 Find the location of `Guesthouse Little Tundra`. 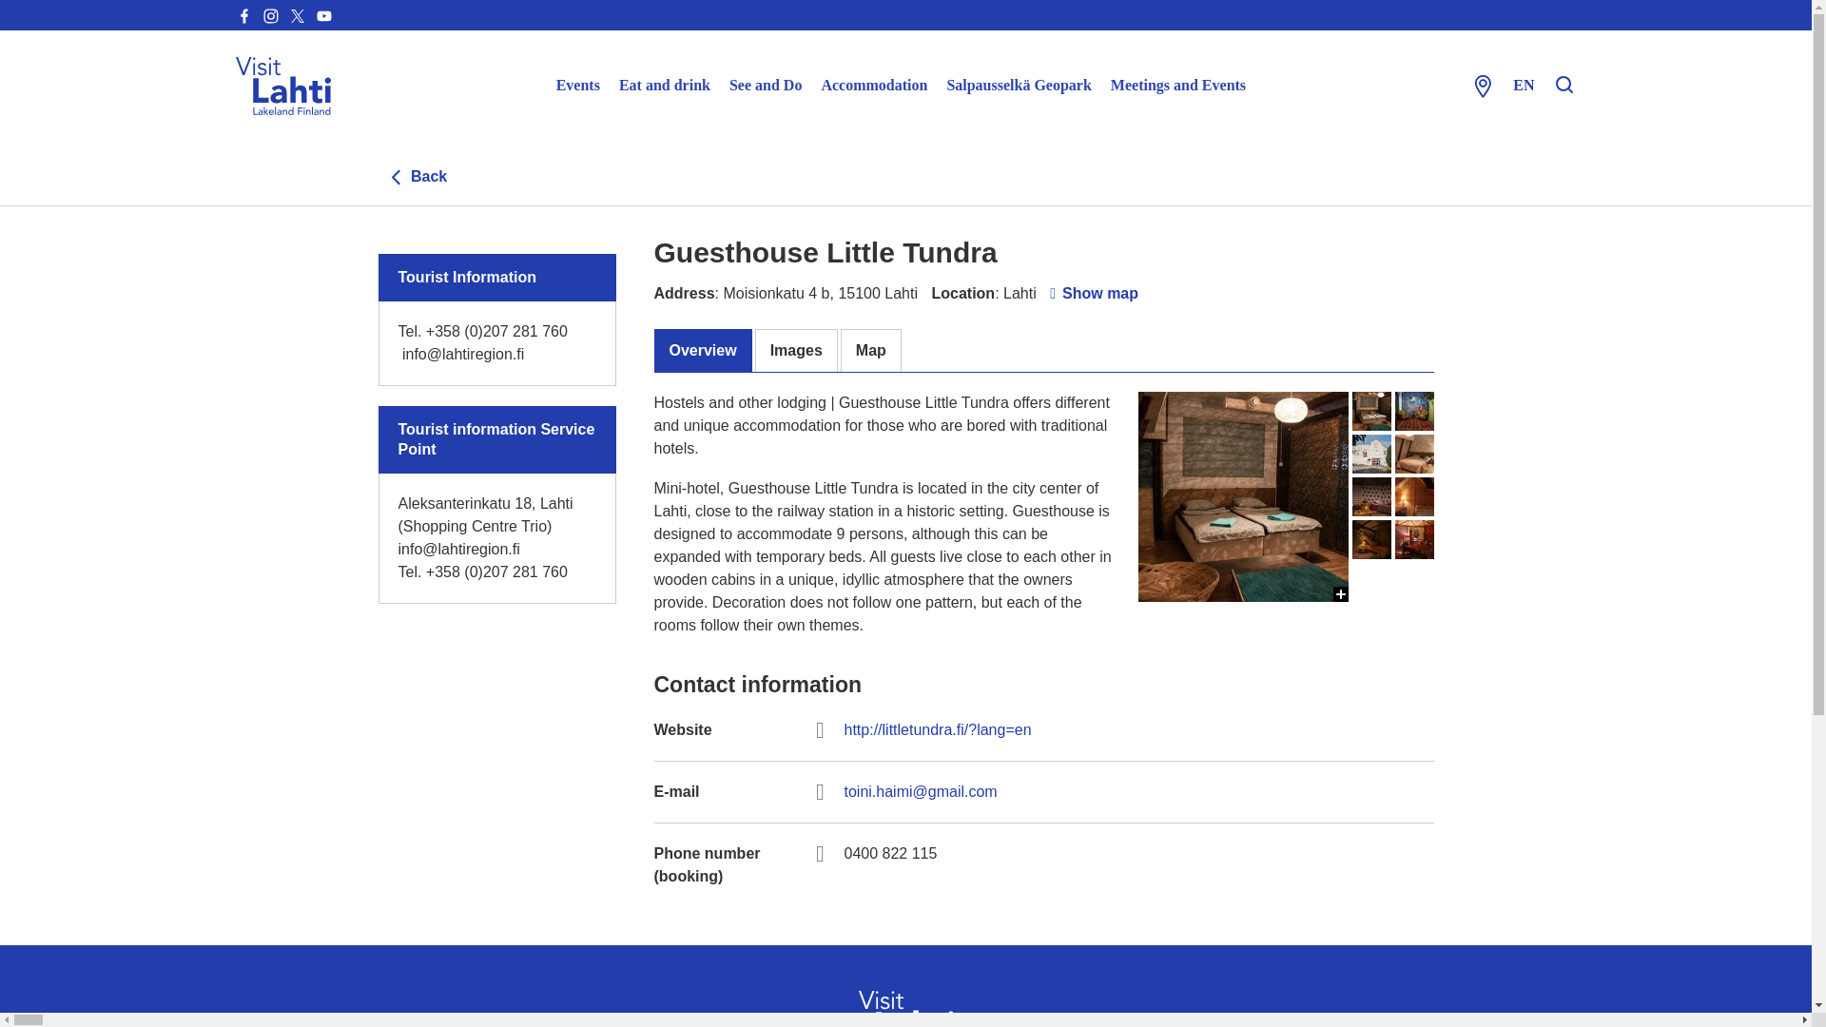

Guesthouse Little Tundra is located at coordinates (1371, 453).